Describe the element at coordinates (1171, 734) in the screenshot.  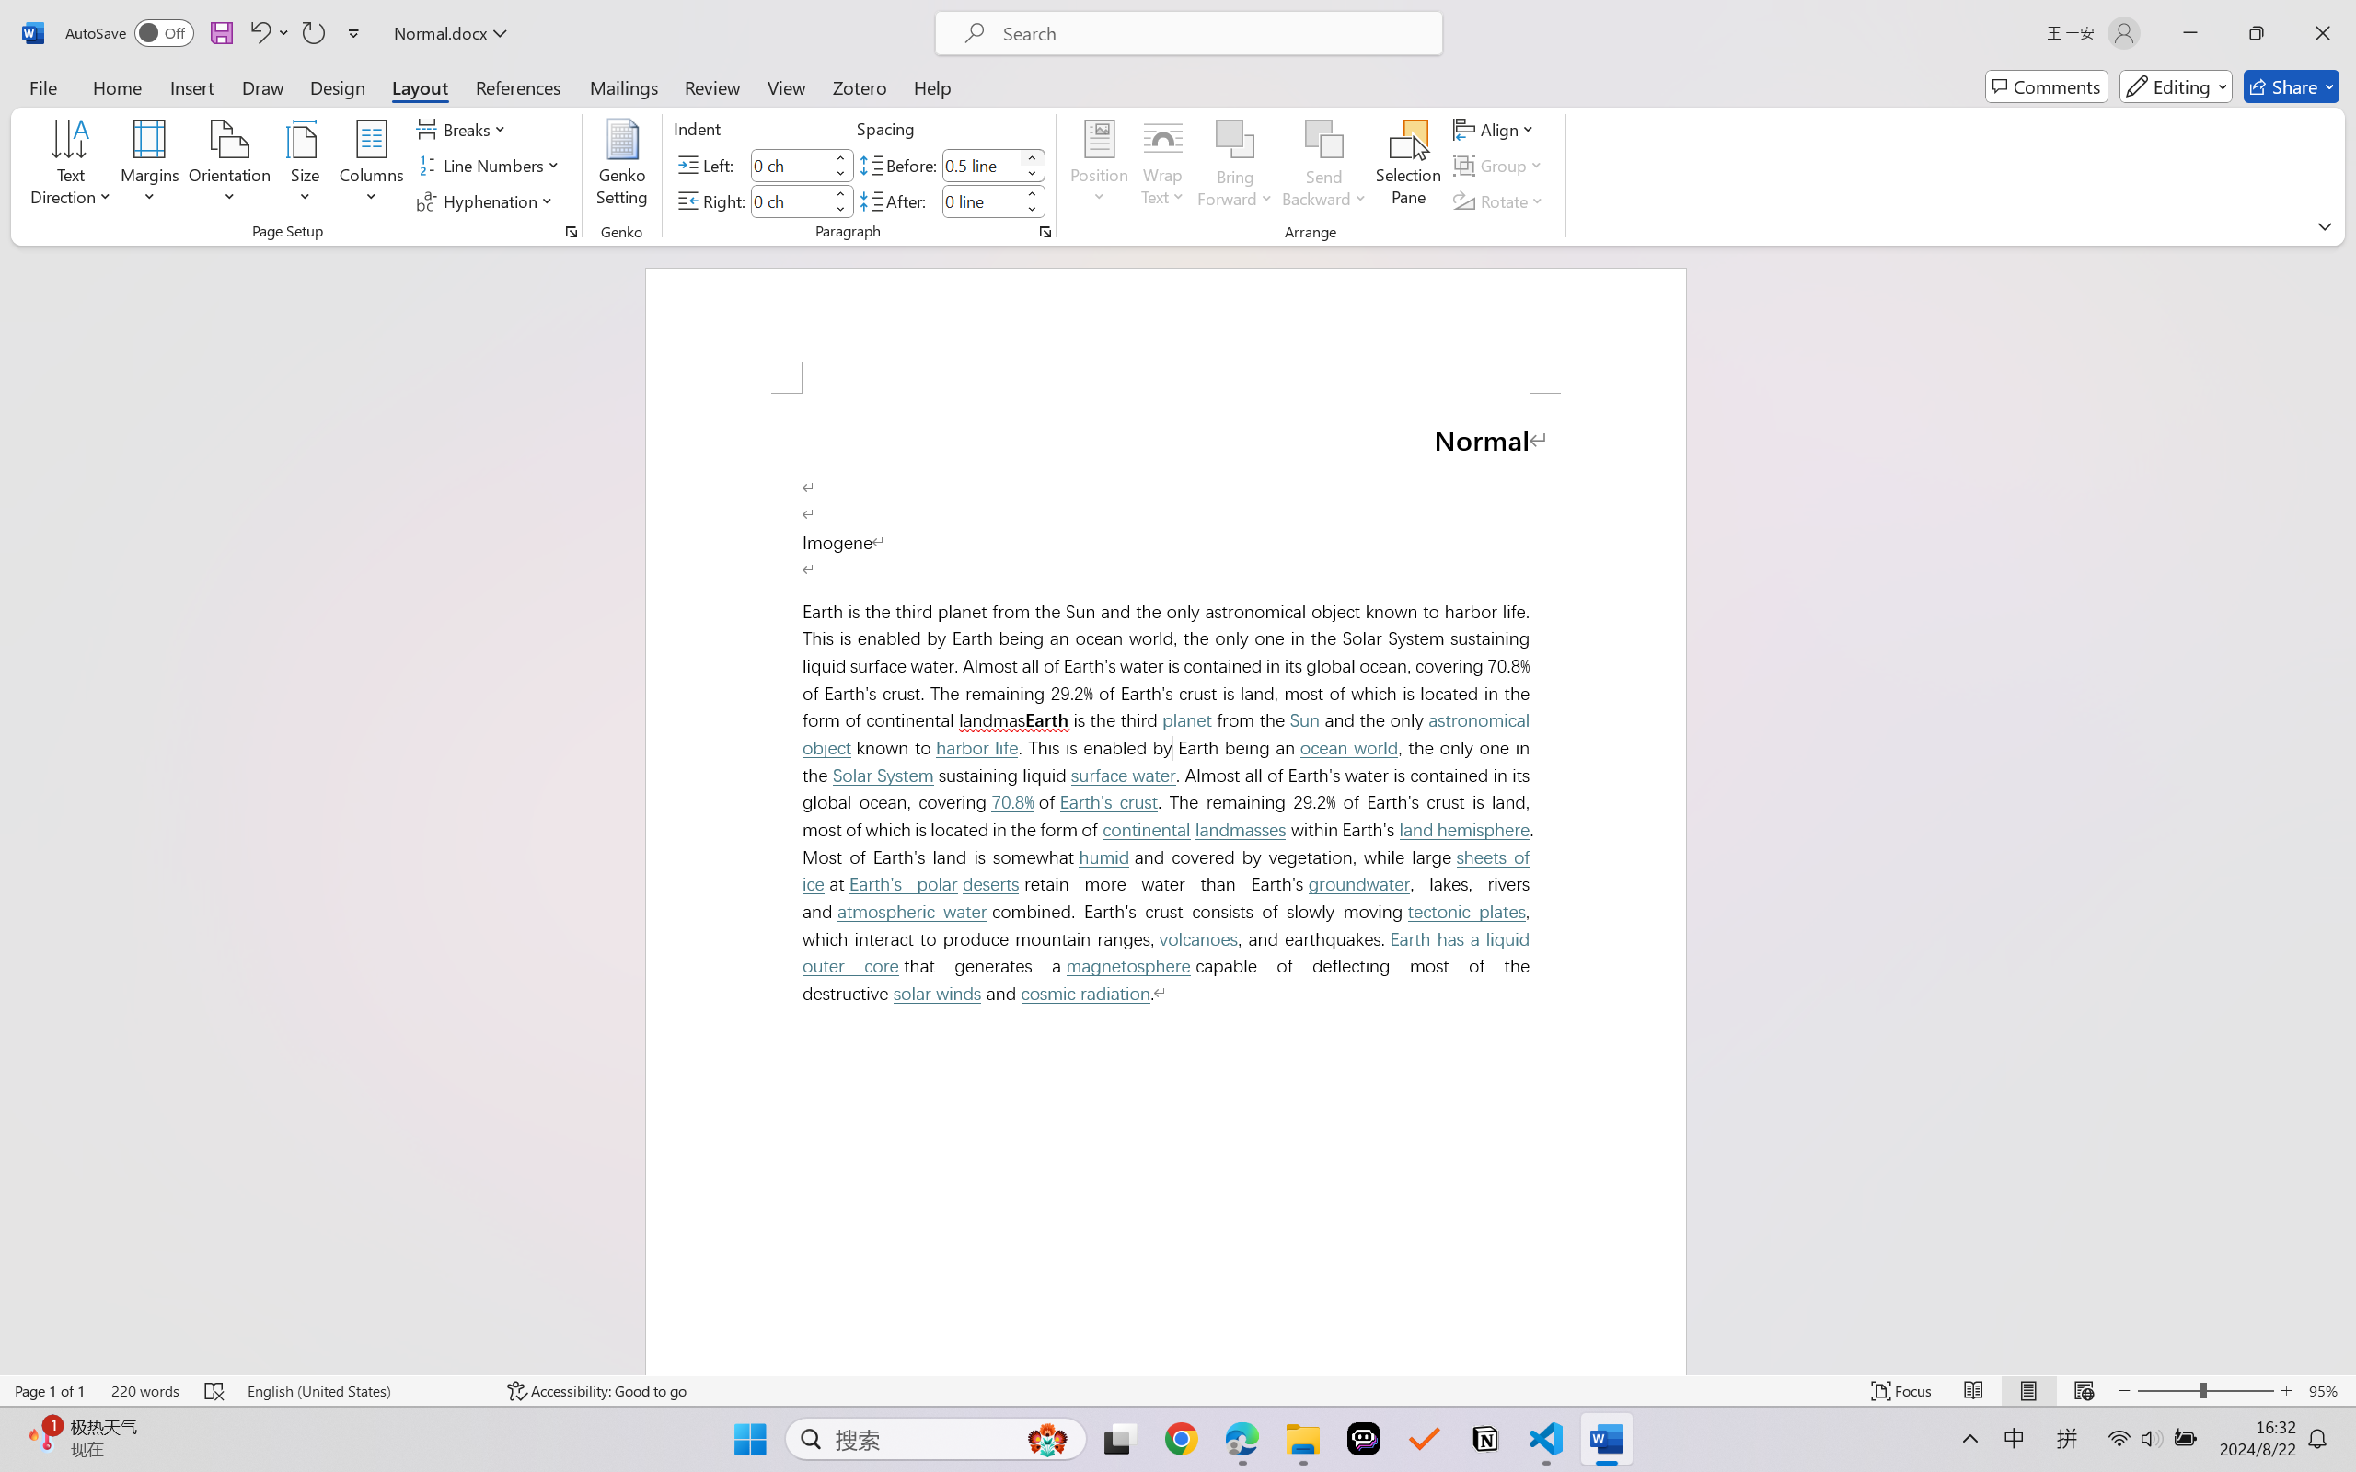
I see `astronomical object` at that location.